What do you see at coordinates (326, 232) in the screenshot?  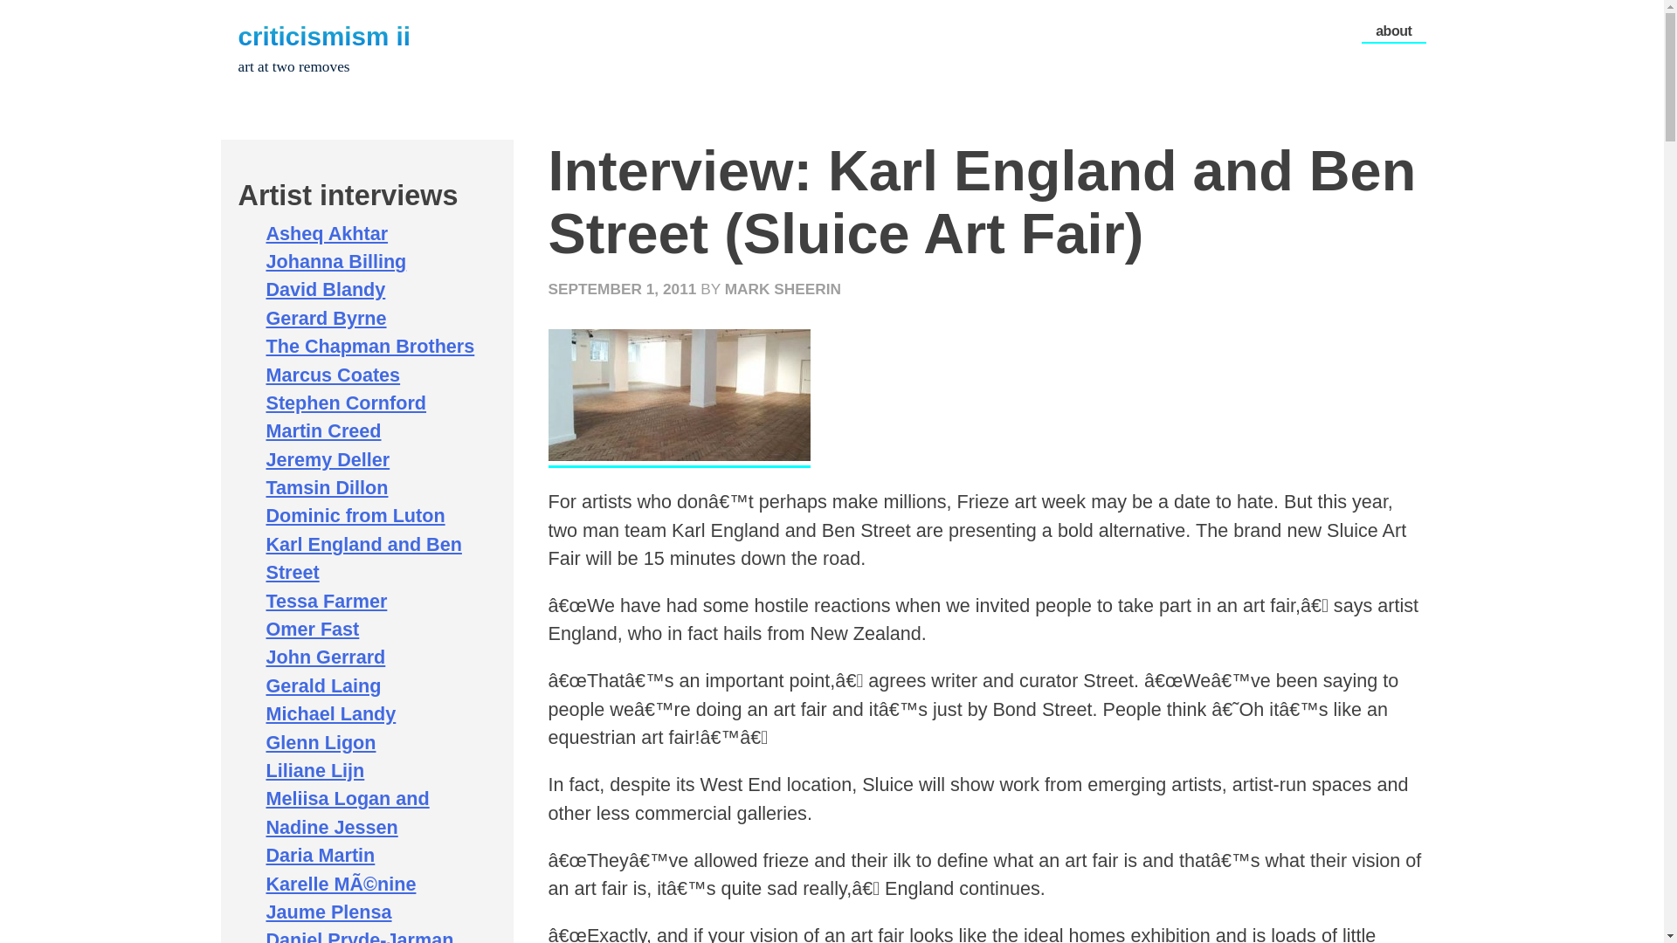 I see `Asheq Akhtar` at bounding box center [326, 232].